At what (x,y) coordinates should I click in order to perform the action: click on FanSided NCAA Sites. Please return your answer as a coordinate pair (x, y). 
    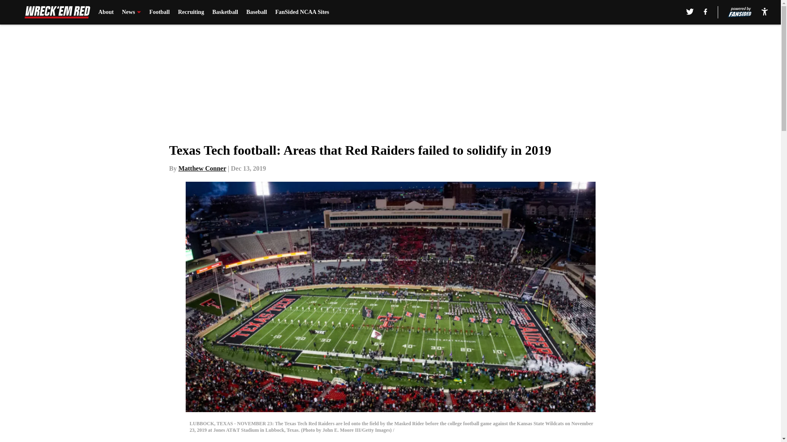
    Looking at the image, I should click on (302, 12).